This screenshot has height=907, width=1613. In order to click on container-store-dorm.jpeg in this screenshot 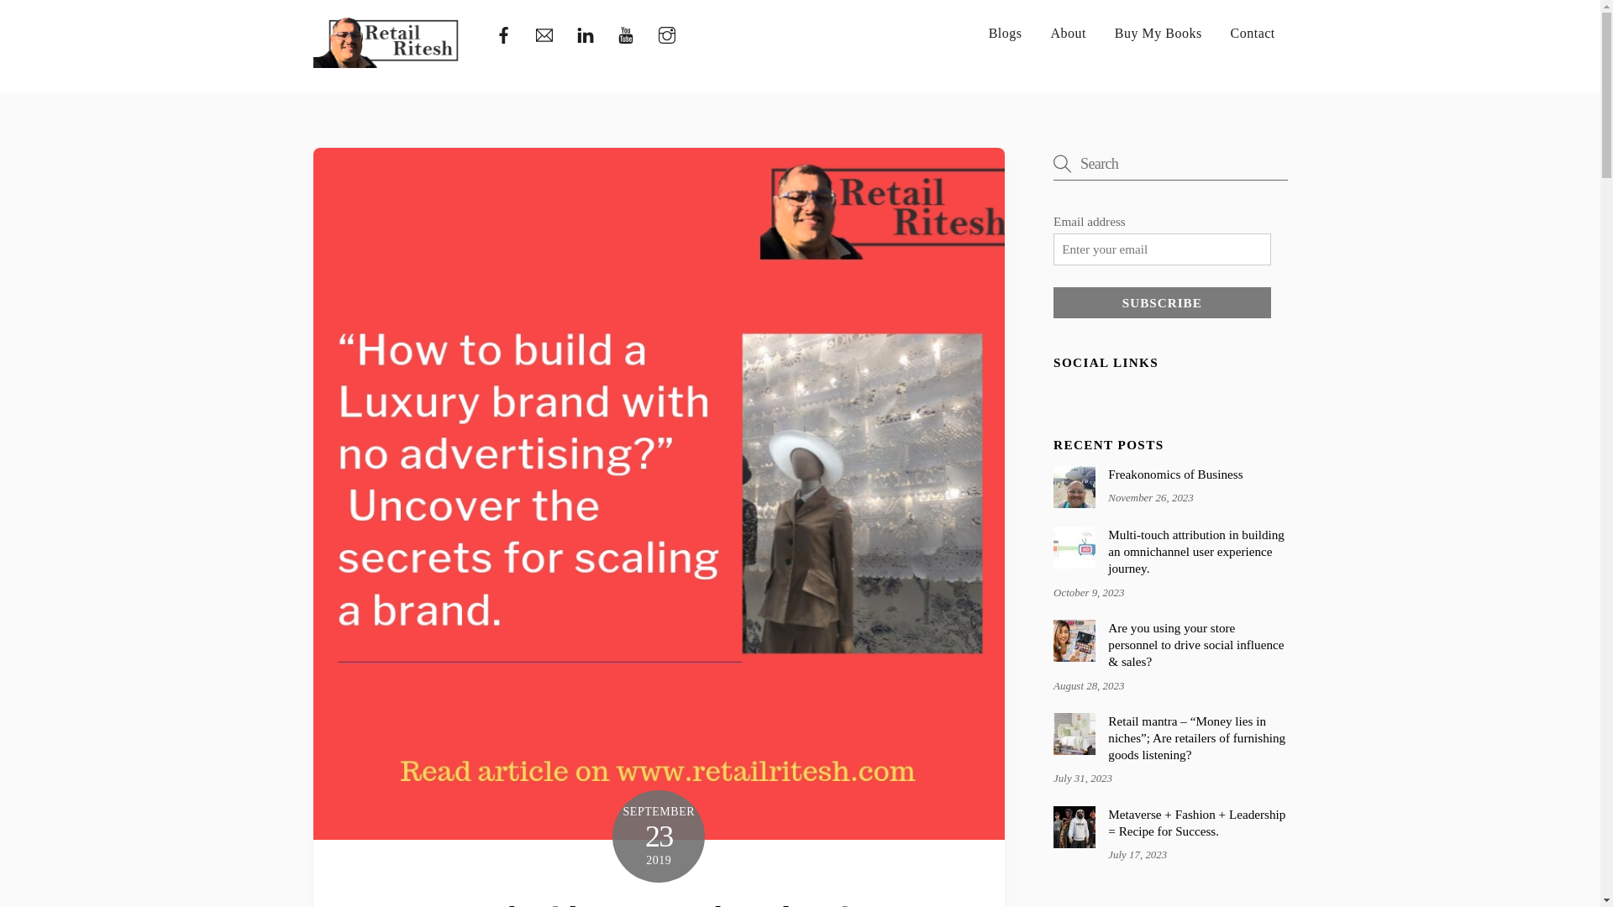, I will do `click(1074, 733)`.